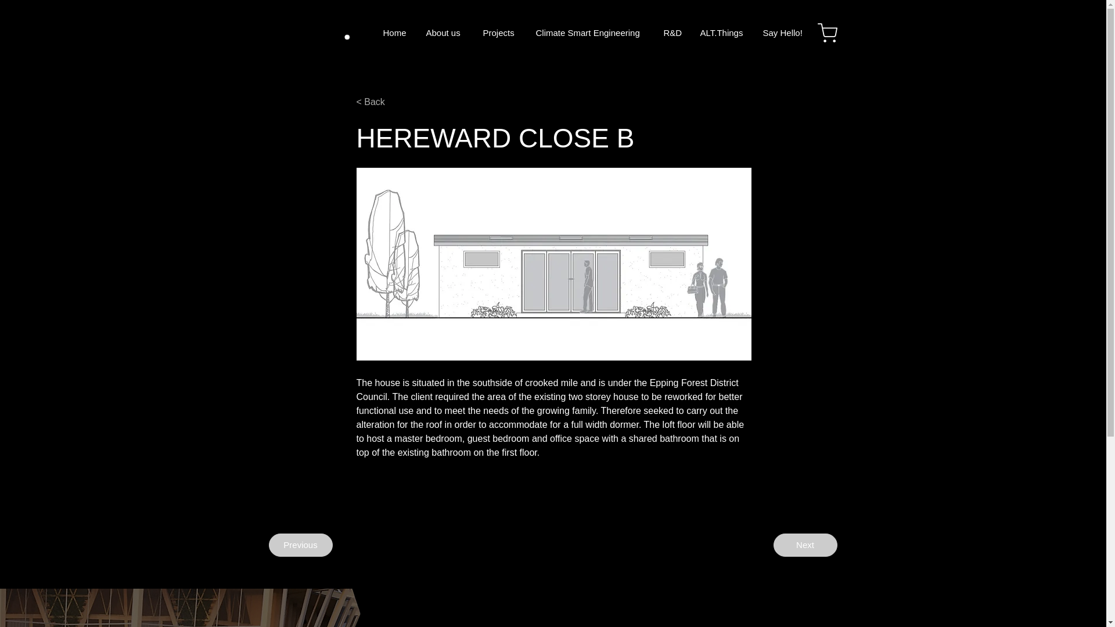 Image resolution: width=1115 pixels, height=627 pixels. Describe the element at coordinates (591, 33) in the screenshot. I see `Climate Smart Engineering` at that location.